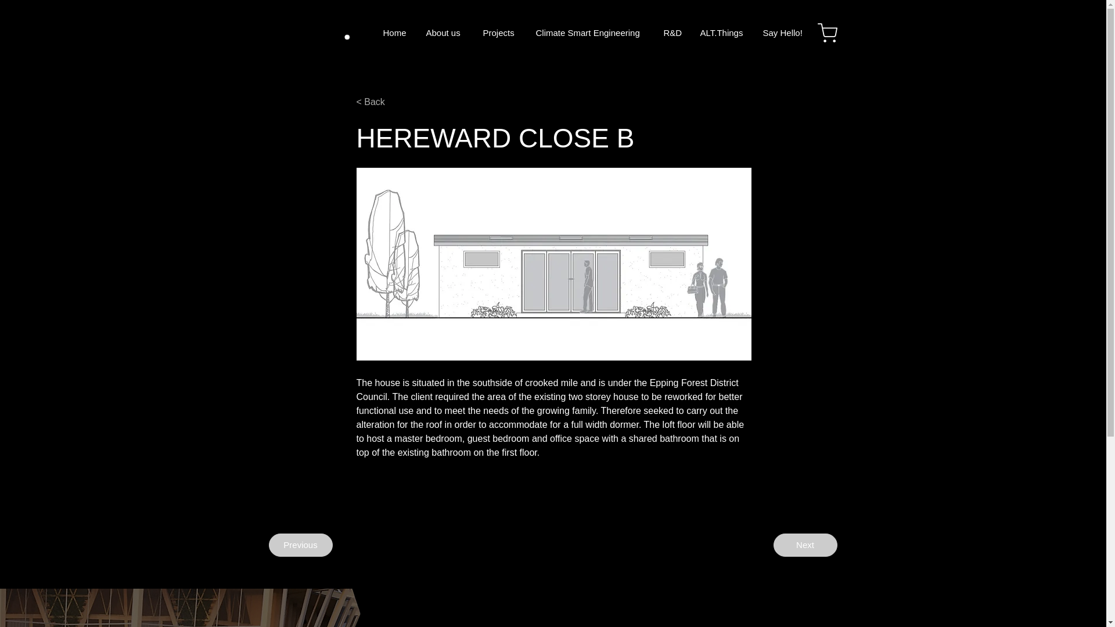 Image resolution: width=1115 pixels, height=627 pixels. Describe the element at coordinates (591, 33) in the screenshot. I see `Climate Smart Engineering` at that location.